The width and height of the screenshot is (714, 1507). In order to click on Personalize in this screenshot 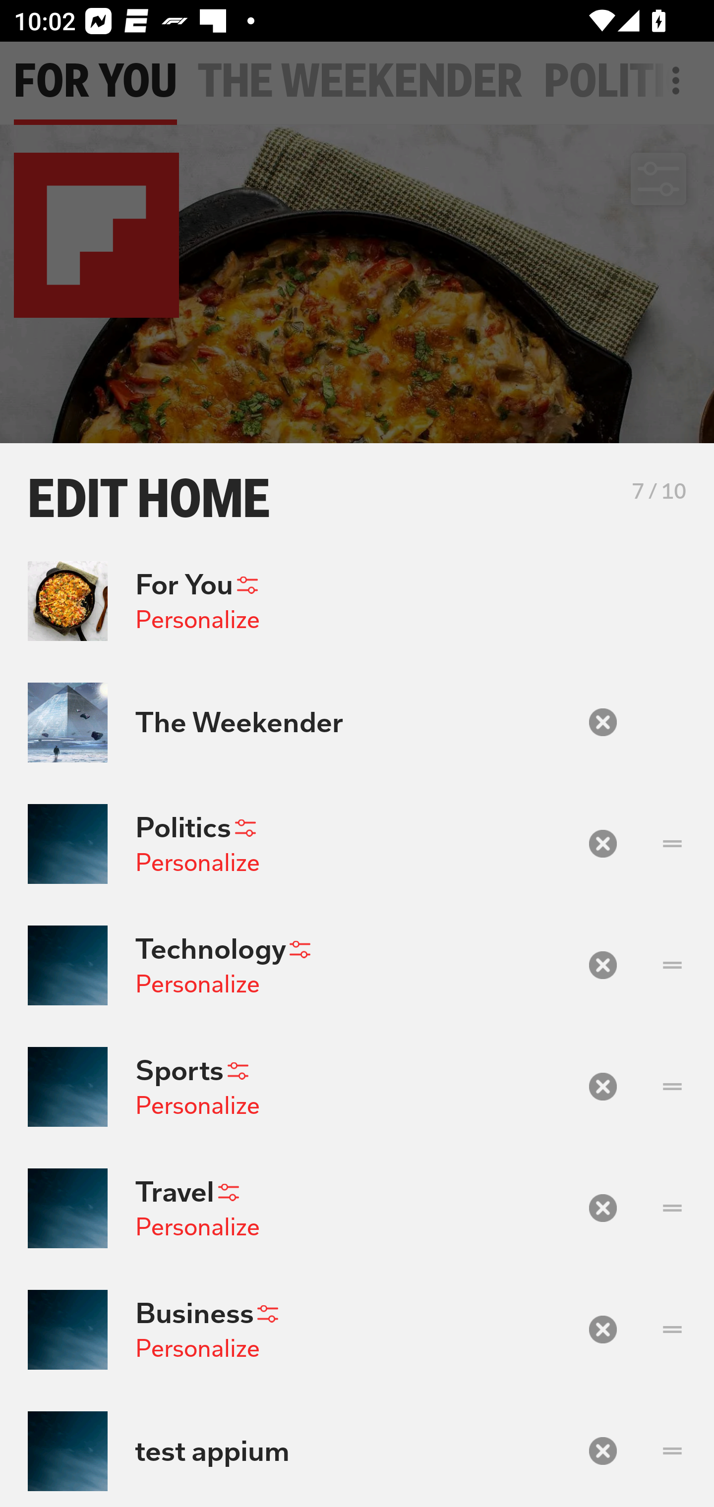, I will do `click(197, 1105)`.